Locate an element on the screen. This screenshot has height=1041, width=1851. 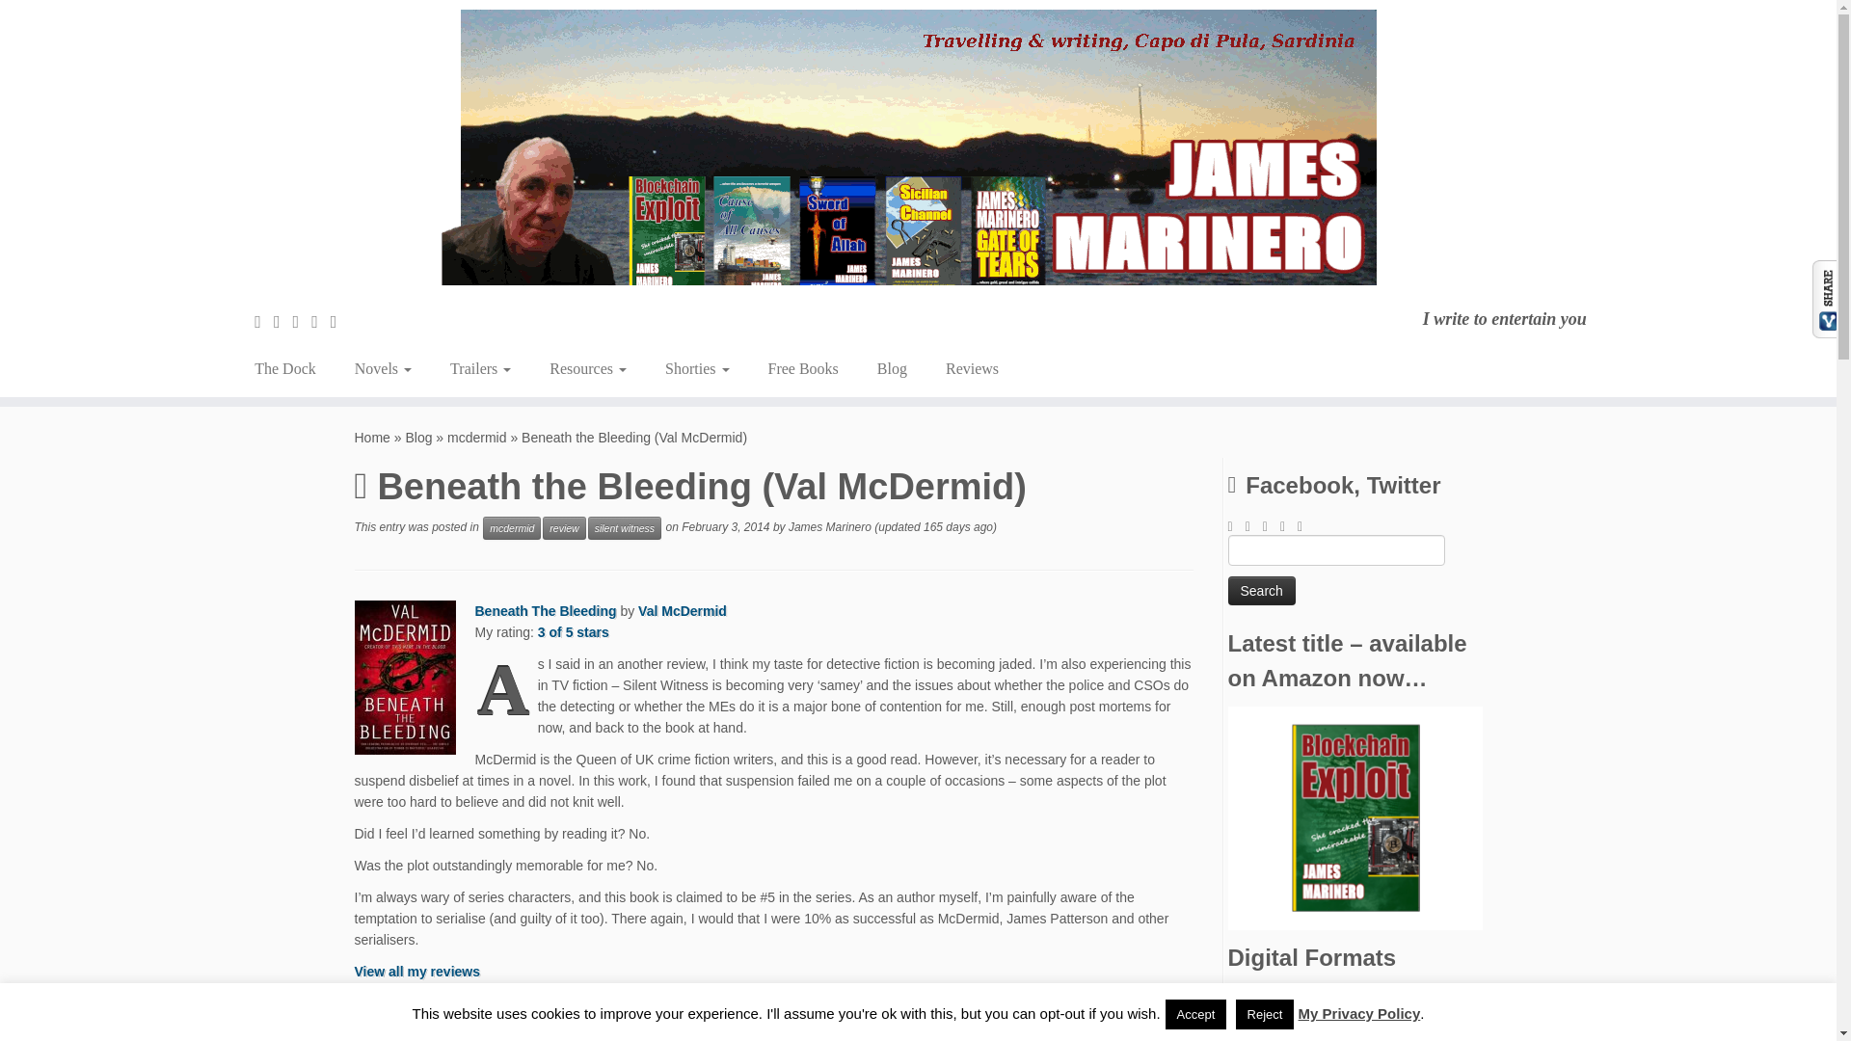
The Dock is located at coordinates (292, 368).